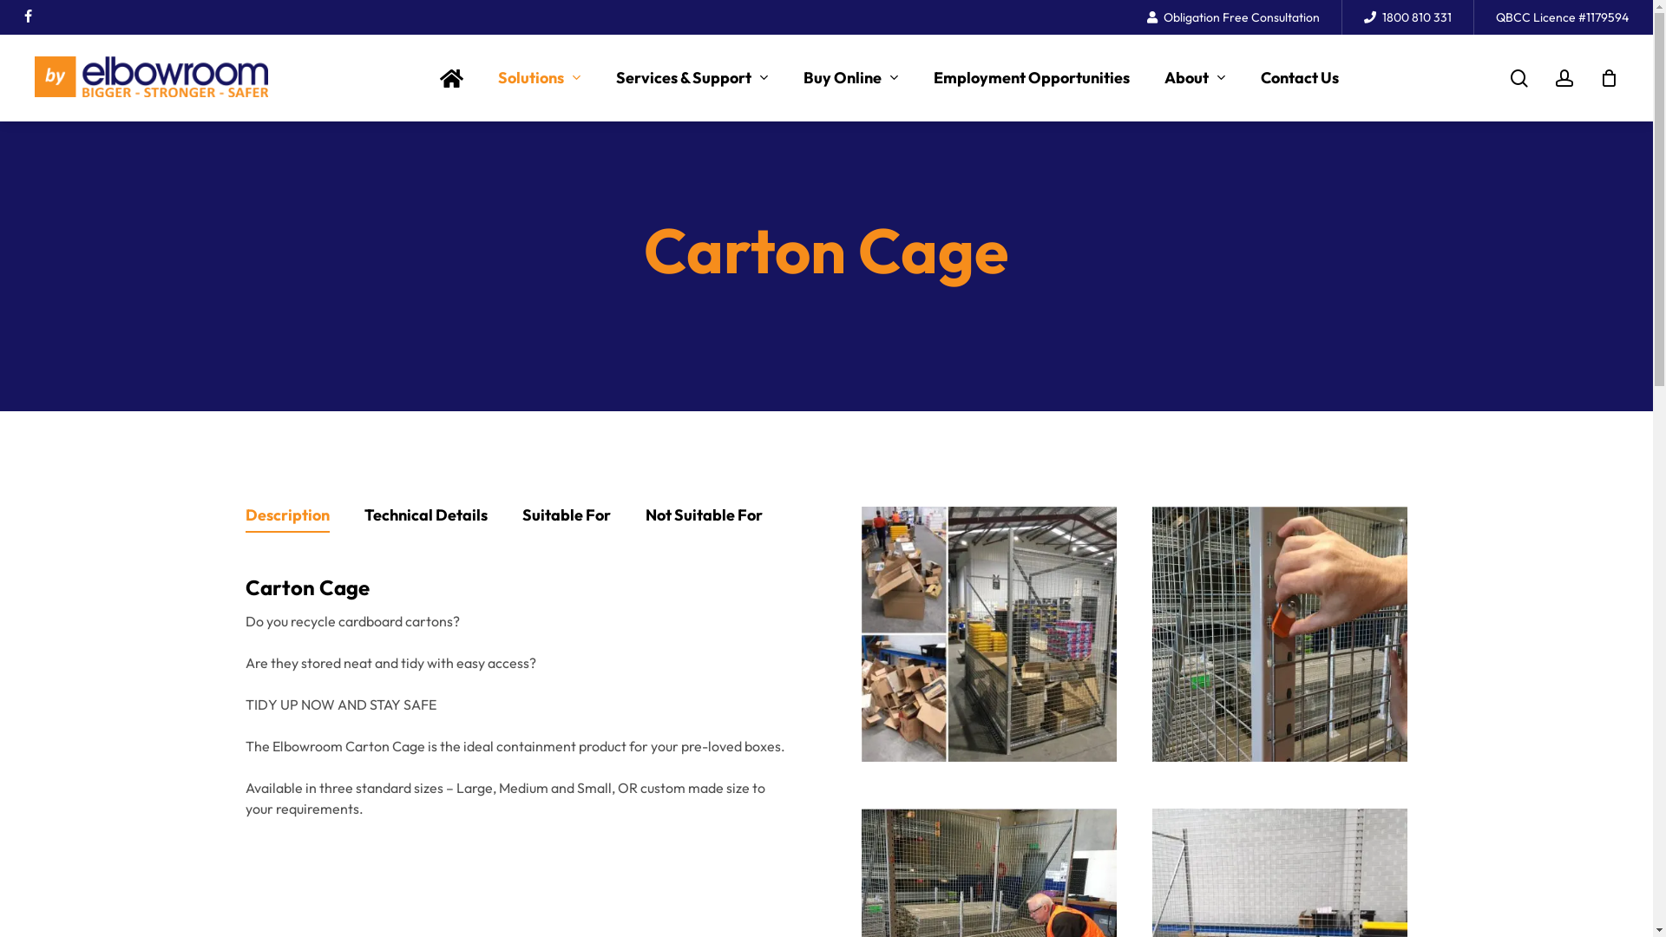 The height and width of the screenshot is (937, 1666). What do you see at coordinates (540, 78) in the screenshot?
I see `Solutions` at bounding box center [540, 78].